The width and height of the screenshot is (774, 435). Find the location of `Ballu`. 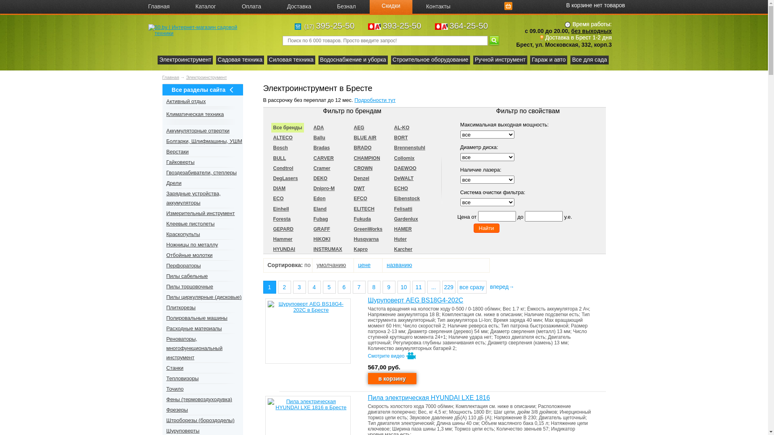

Ballu is located at coordinates (319, 138).